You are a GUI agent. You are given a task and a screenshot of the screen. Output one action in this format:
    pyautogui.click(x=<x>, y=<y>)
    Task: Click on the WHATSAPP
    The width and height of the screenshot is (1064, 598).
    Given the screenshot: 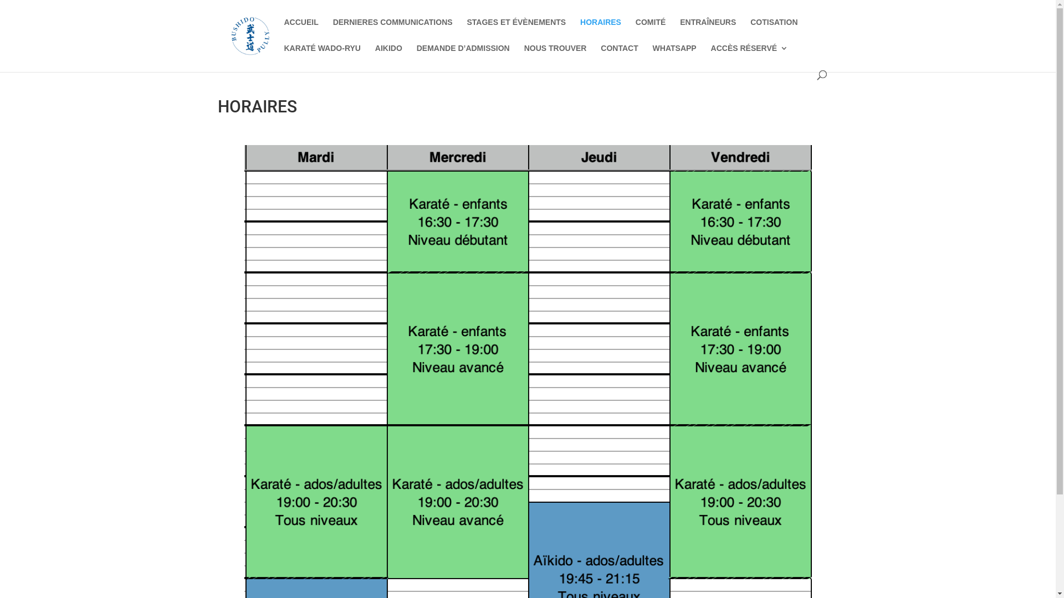 What is the action you would take?
    pyautogui.click(x=675, y=58)
    